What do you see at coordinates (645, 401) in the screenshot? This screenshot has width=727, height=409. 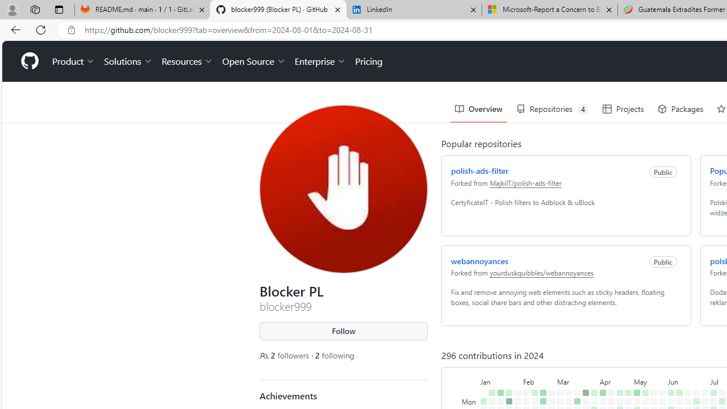 I see `No contributions on May 13th.` at bounding box center [645, 401].